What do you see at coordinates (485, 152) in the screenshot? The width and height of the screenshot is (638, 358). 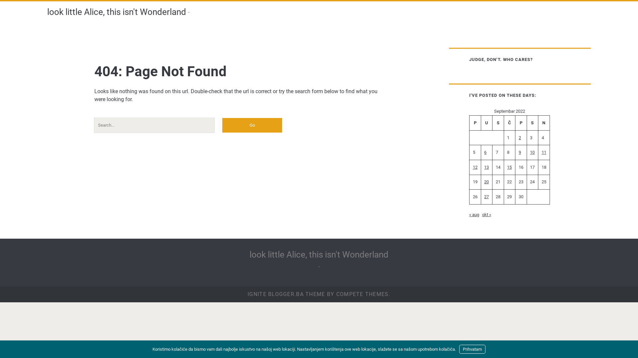 I see `6` at bounding box center [485, 152].